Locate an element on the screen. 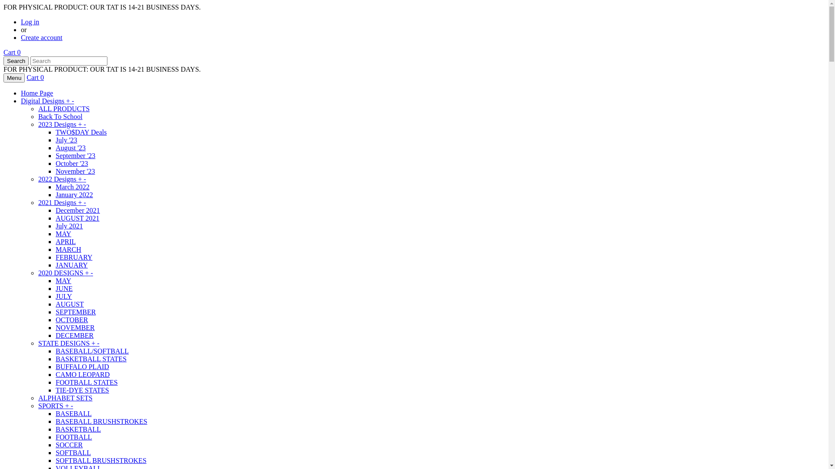 Image resolution: width=835 pixels, height=469 pixels. SOFTBALL is located at coordinates (73, 452).